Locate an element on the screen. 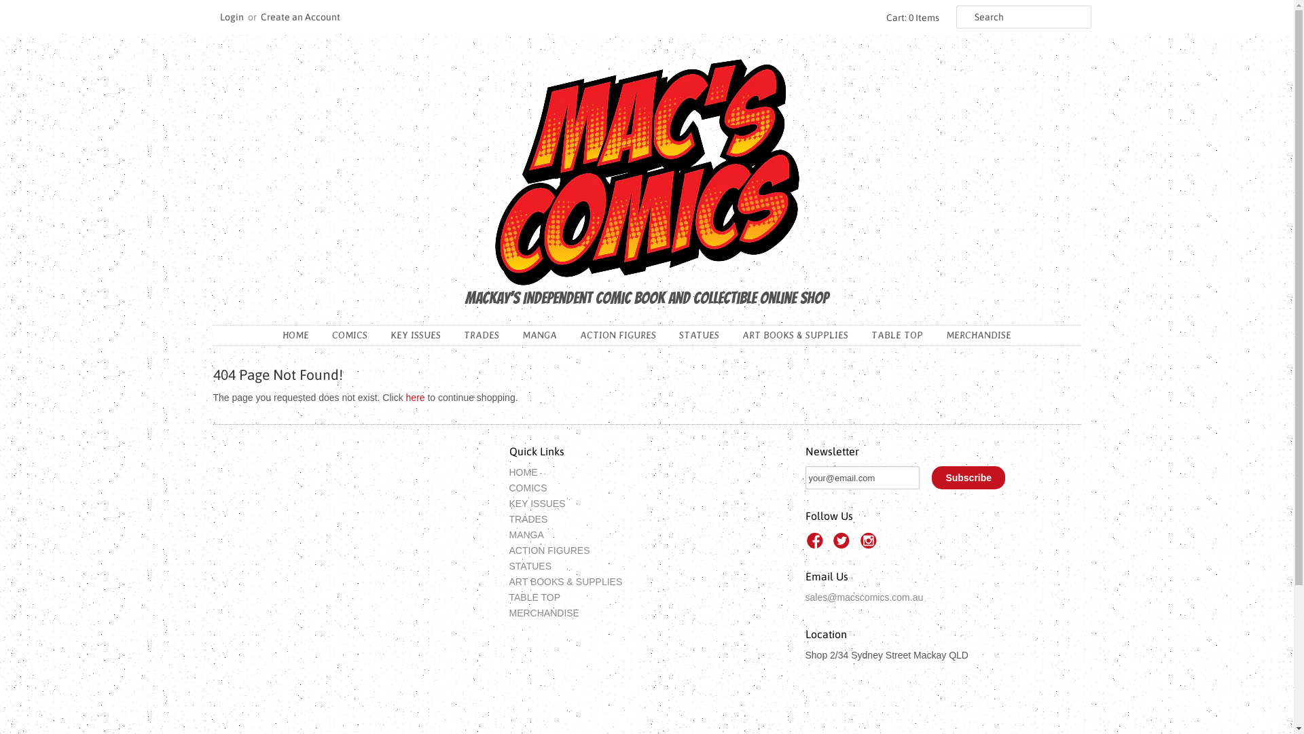  Subscribe is located at coordinates (968, 478).